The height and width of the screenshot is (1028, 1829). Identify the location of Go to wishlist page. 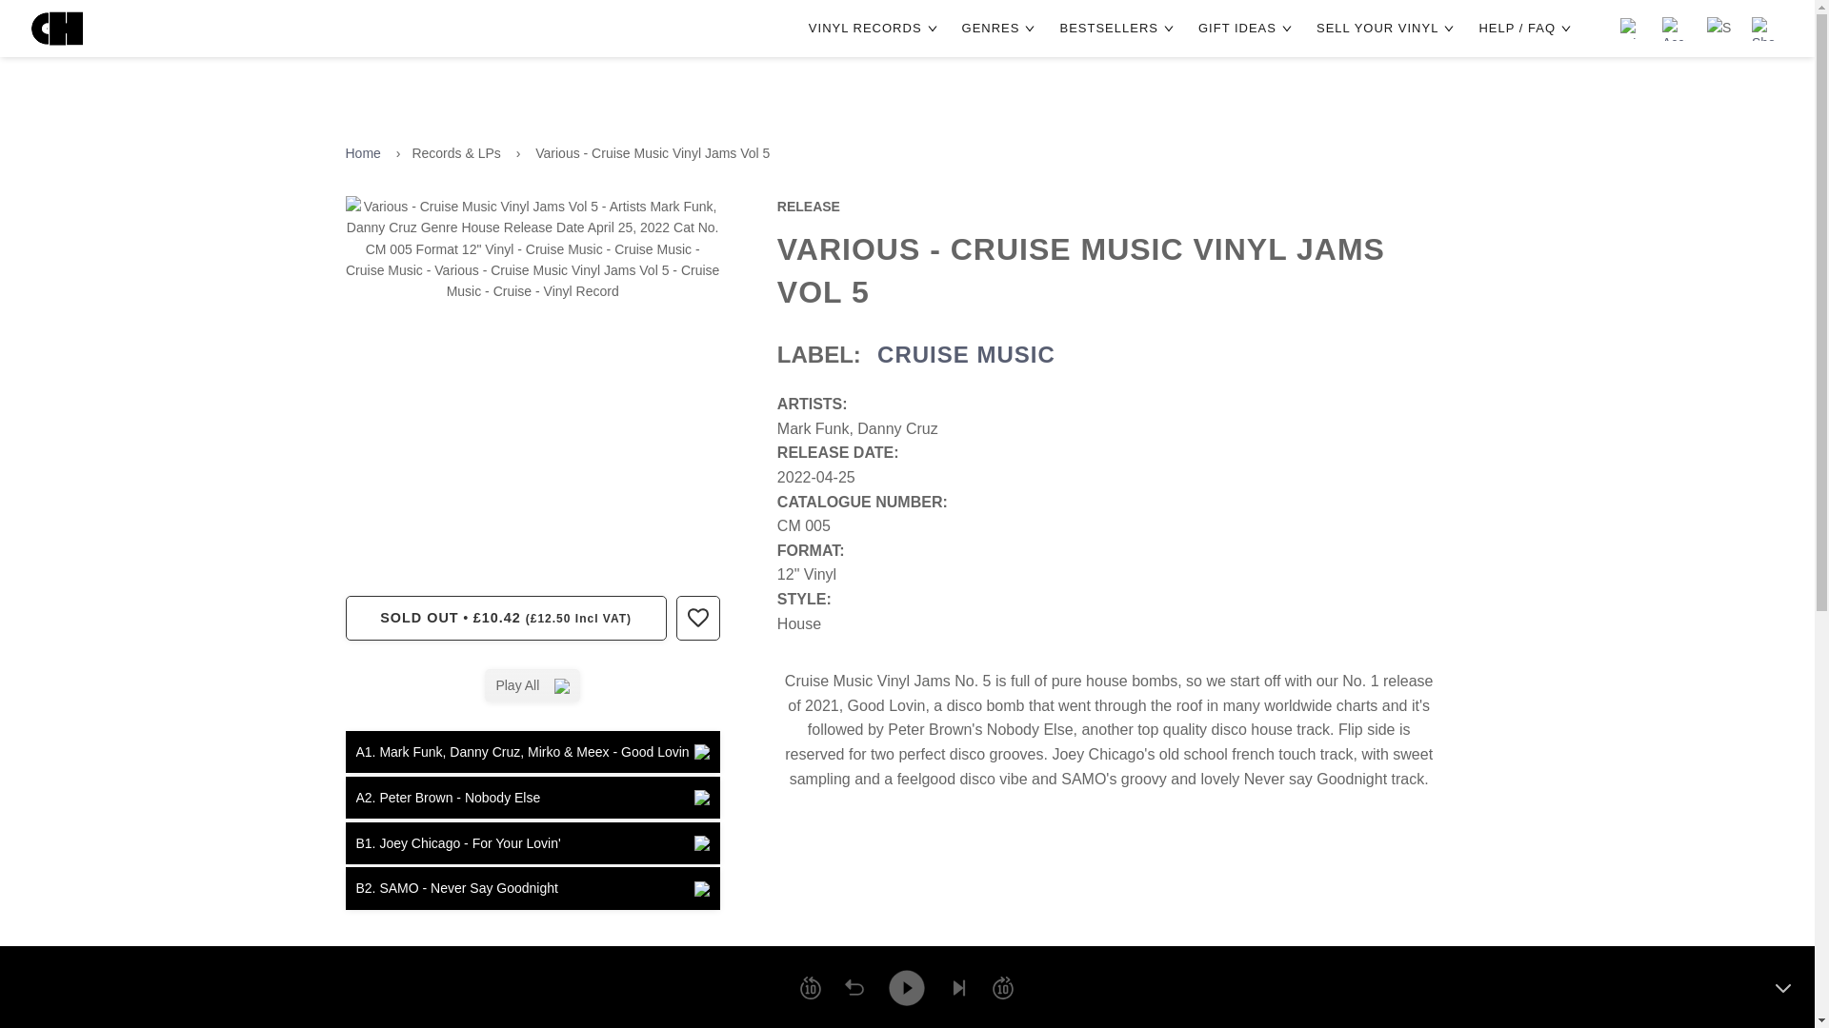
(1631, 29).